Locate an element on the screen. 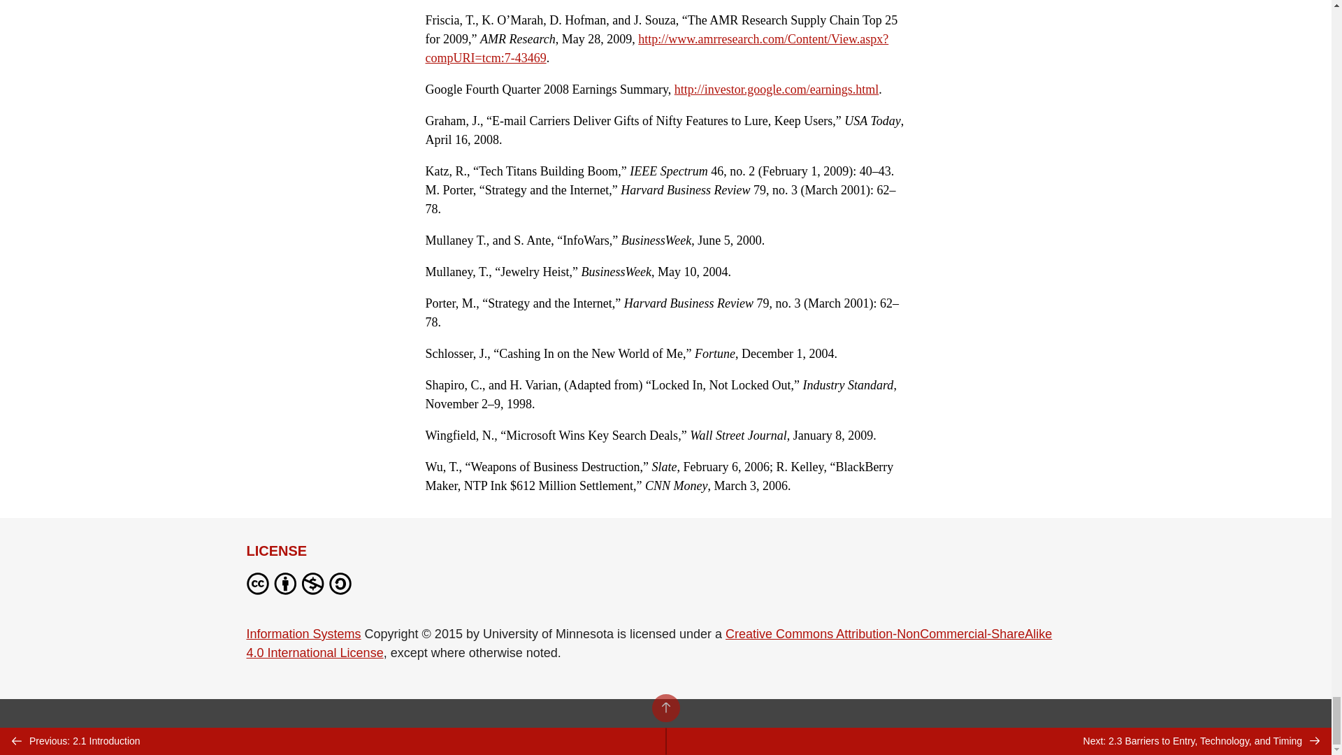 The width and height of the screenshot is (1342, 755). Information Systems is located at coordinates (303, 633).